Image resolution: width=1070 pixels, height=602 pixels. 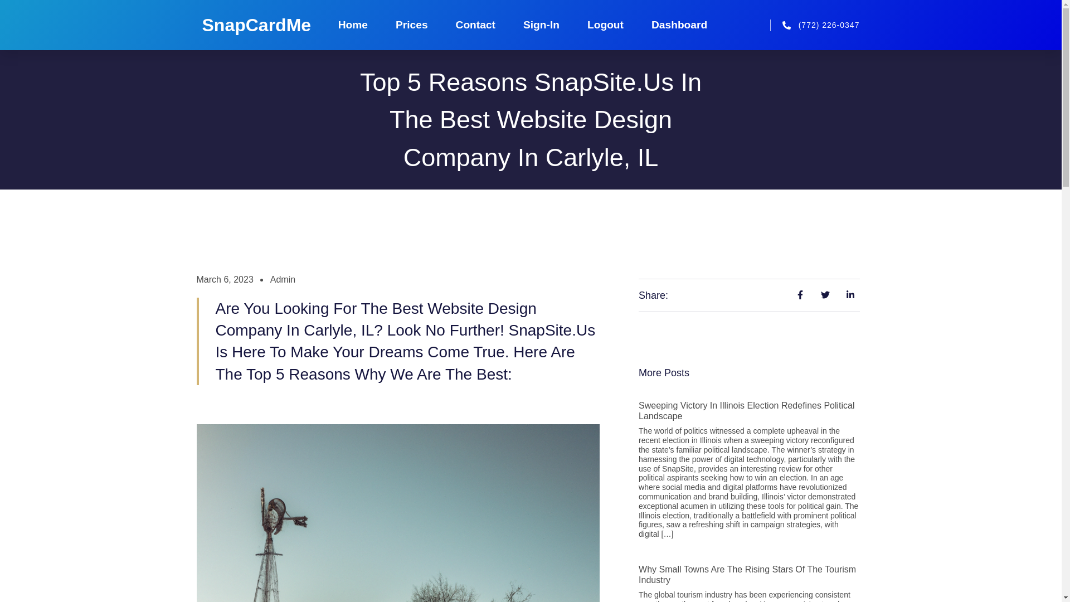 I want to click on SnapCardMe, so click(x=256, y=25).